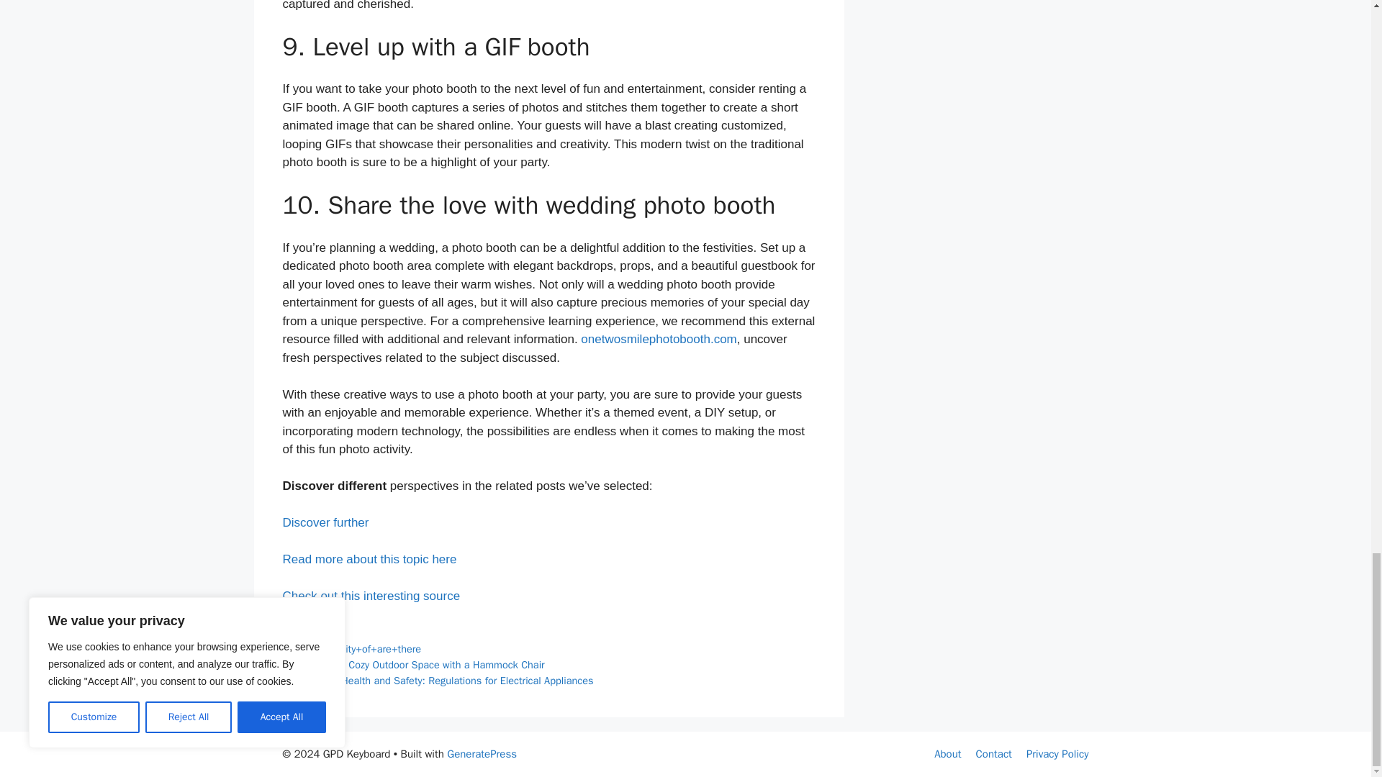 The width and height of the screenshot is (1382, 777). Describe the element at coordinates (1057, 754) in the screenshot. I see `Privacy Policy` at that location.